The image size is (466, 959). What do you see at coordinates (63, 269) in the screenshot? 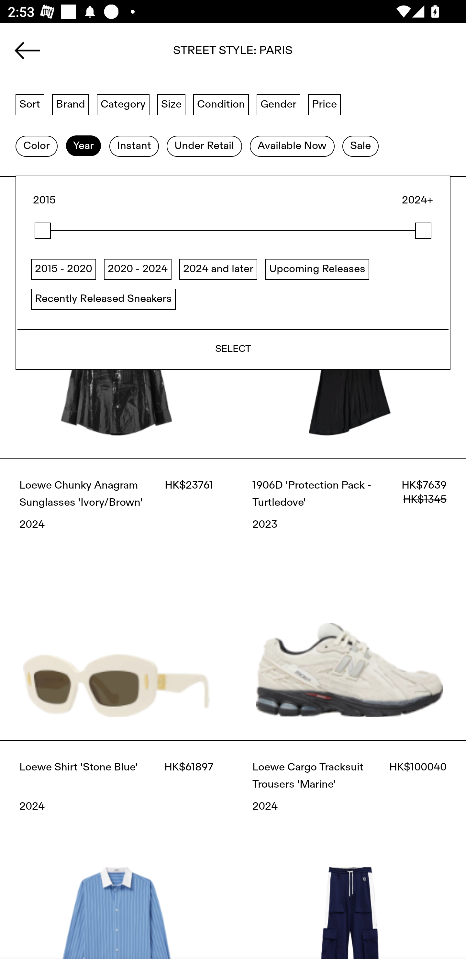
I see `2015 - 2020` at bounding box center [63, 269].